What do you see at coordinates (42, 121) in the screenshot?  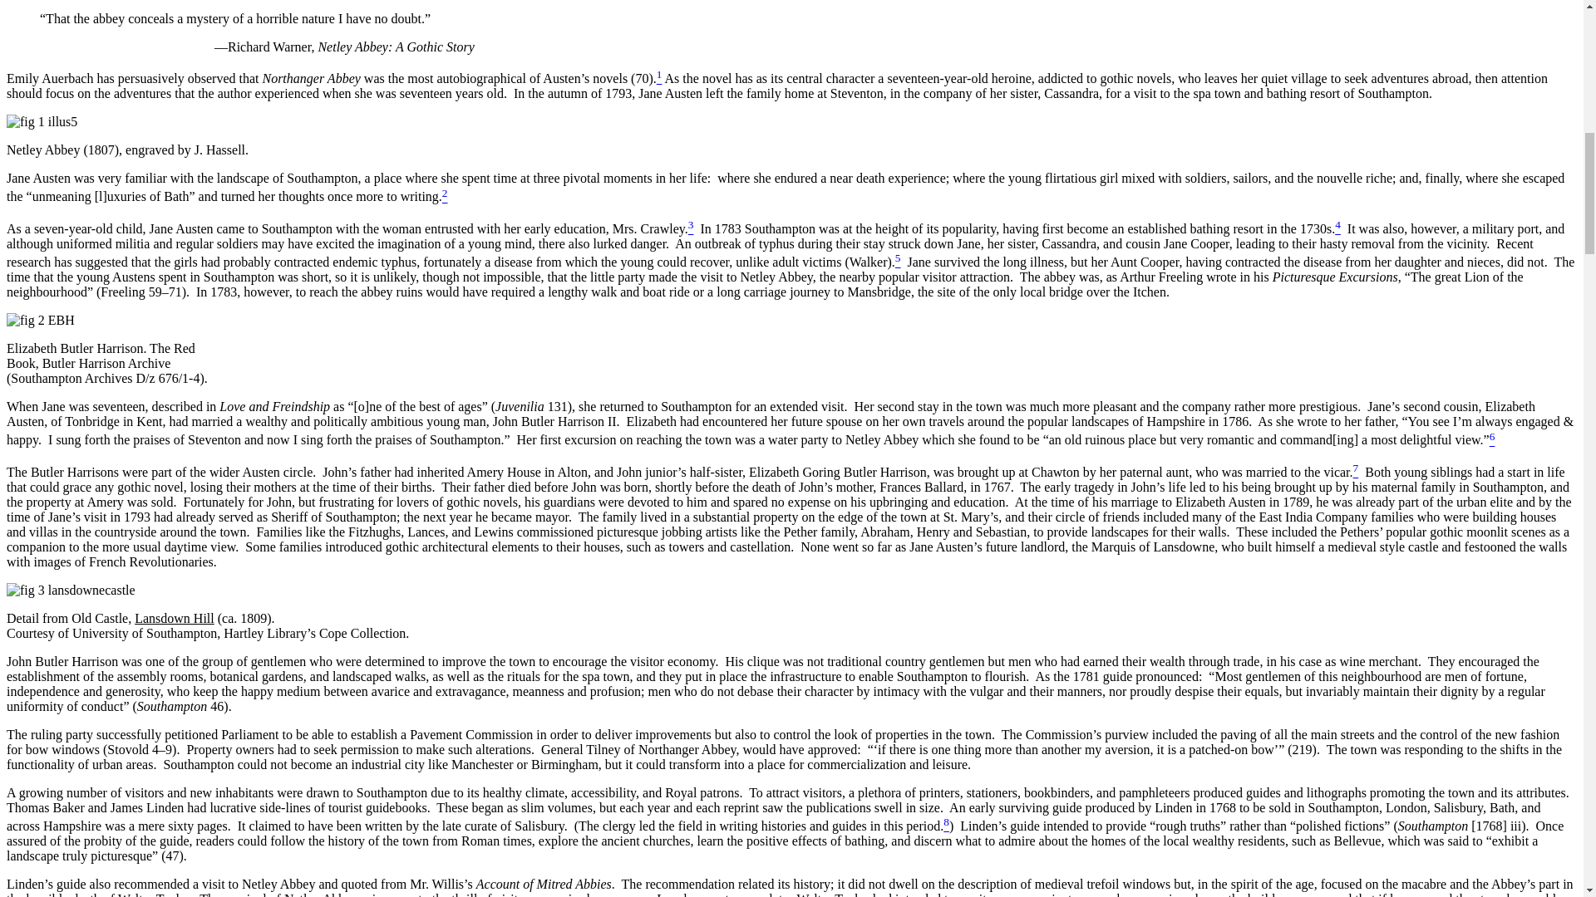 I see `fig 1 illus5` at bounding box center [42, 121].